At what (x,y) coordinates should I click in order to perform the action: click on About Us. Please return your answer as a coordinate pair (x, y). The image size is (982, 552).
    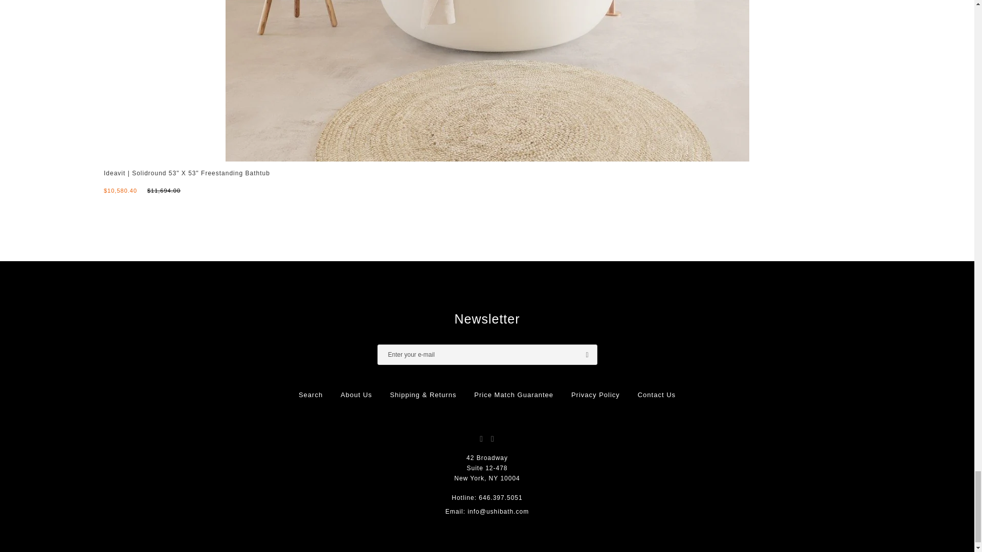
    Looking at the image, I should click on (356, 395).